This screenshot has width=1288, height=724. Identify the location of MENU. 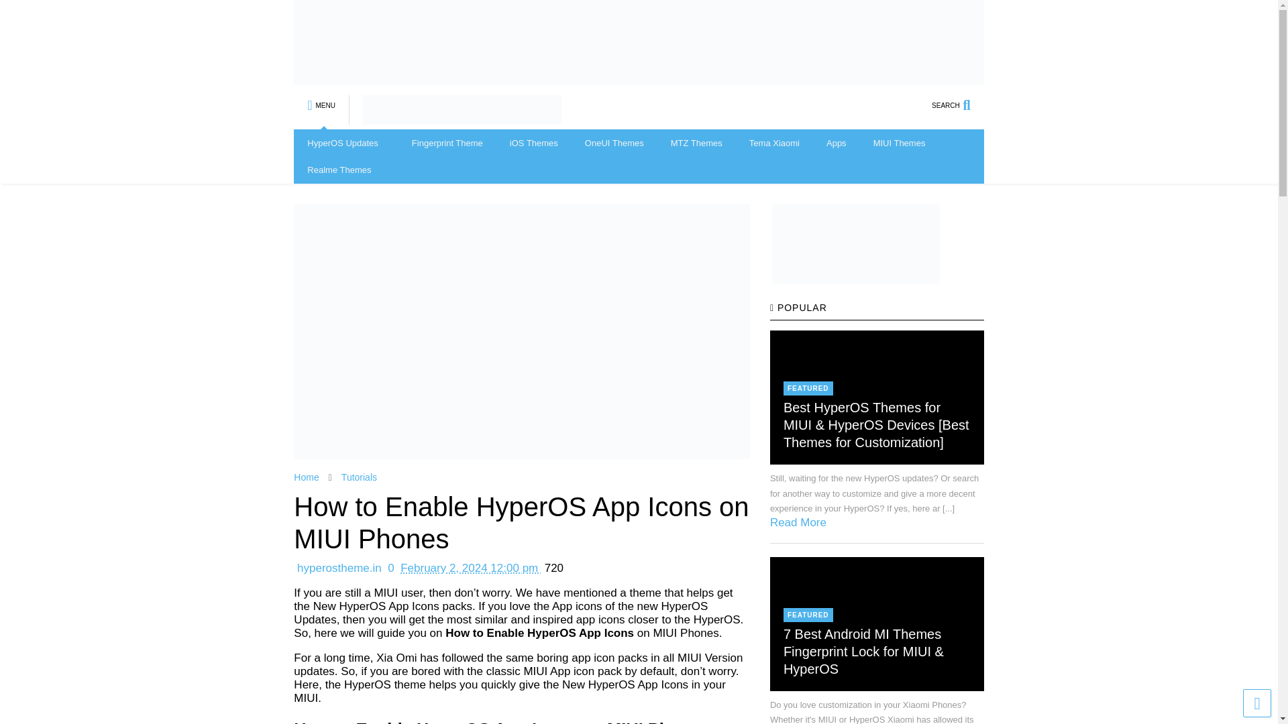
(321, 99).